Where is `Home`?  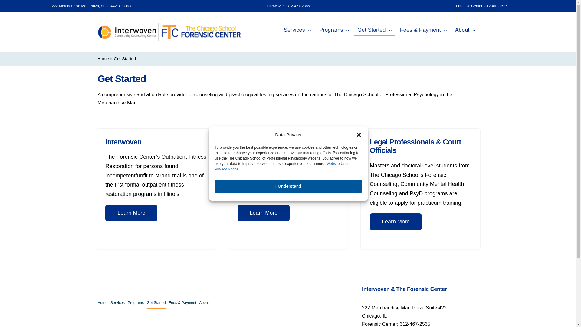
Home is located at coordinates (103, 59).